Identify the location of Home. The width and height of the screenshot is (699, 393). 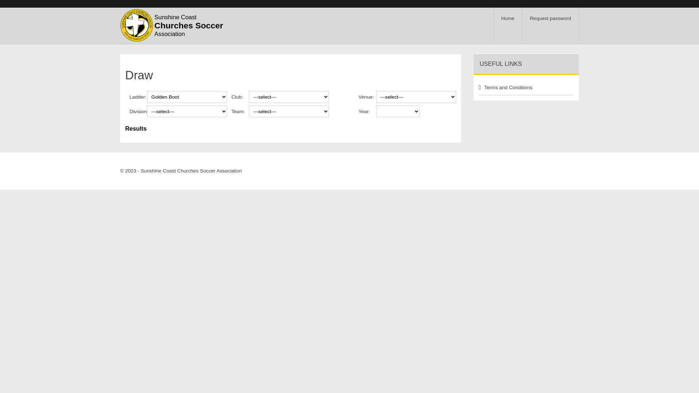
(508, 28).